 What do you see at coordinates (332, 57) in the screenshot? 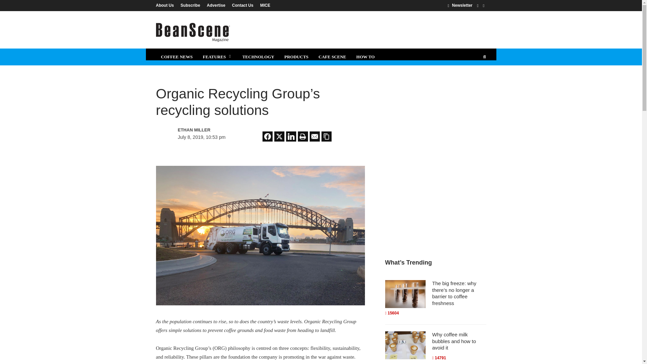
I see `CAFE SCENE` at bounding box center [332, 57].